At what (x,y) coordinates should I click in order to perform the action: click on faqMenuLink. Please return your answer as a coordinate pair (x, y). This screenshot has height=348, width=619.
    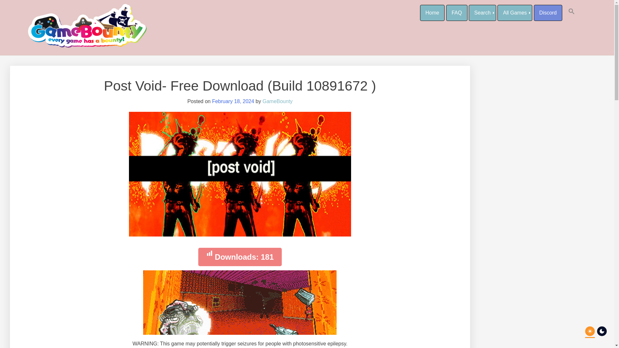
    Looking at the image, I should click on (457, 13).